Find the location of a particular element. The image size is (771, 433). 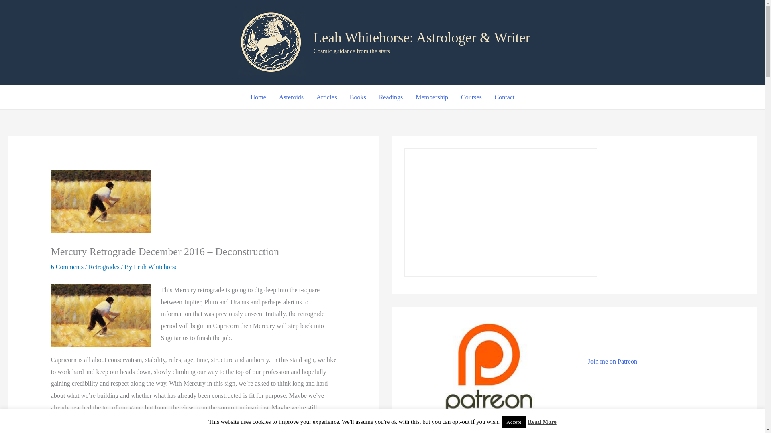

Leah Whitehorse is located at coordinates (155, 266).